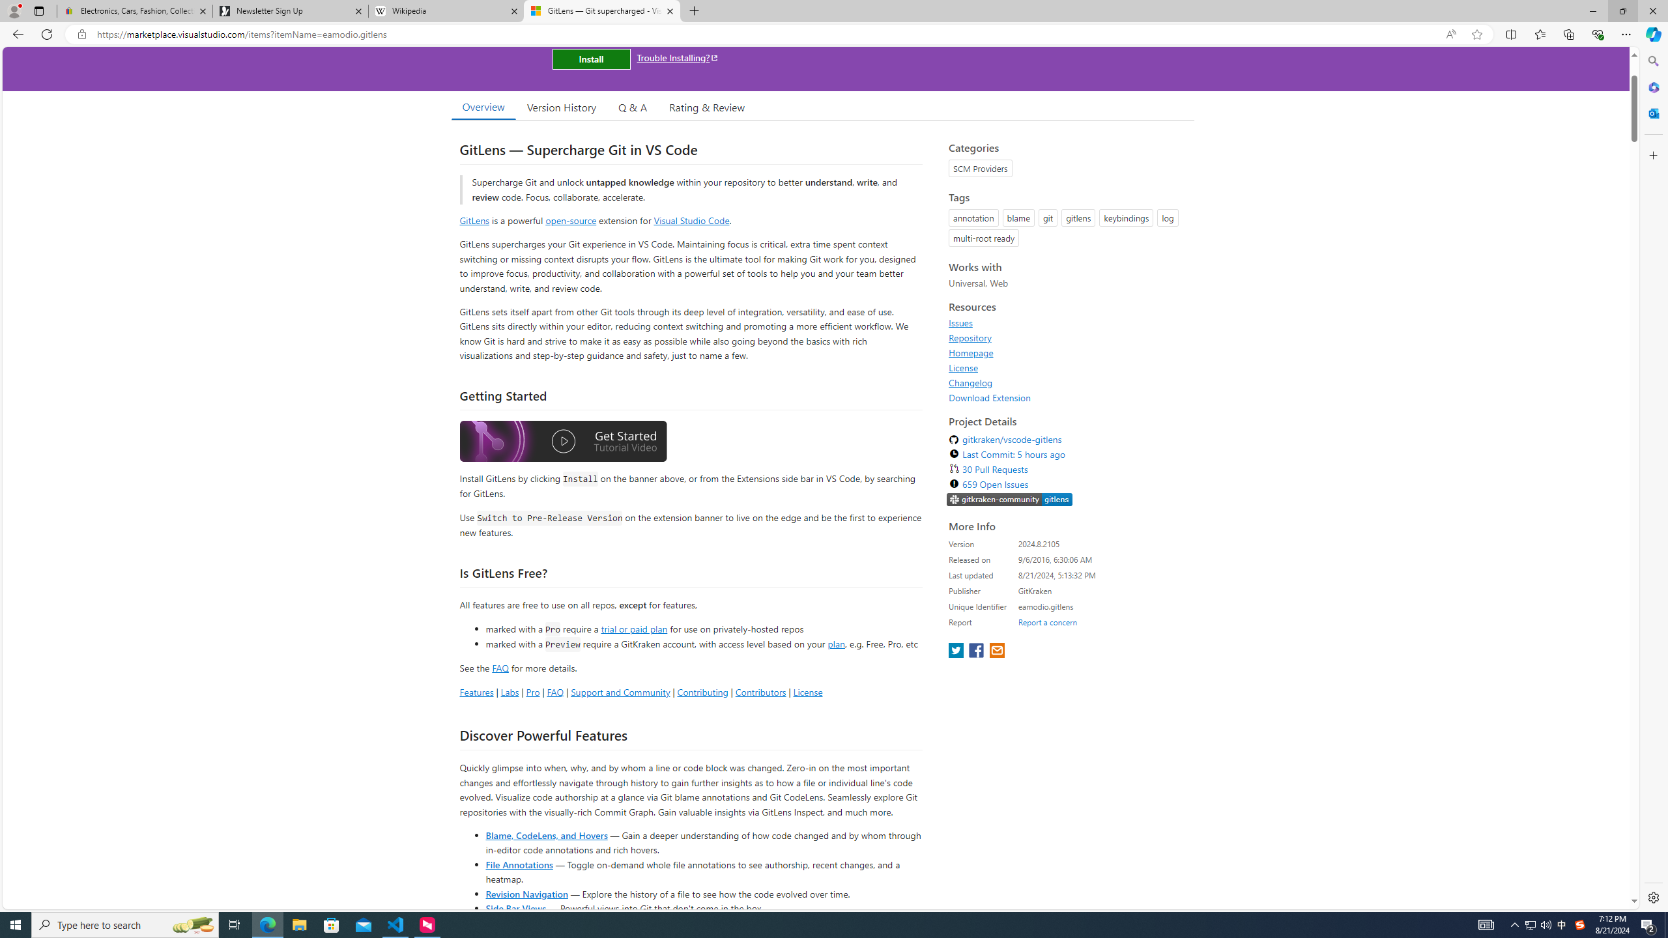 This screenshot has width=1668, height=938. Describe the element at coordinates (1067, 367) in the screenshot. I see `License` at that location.